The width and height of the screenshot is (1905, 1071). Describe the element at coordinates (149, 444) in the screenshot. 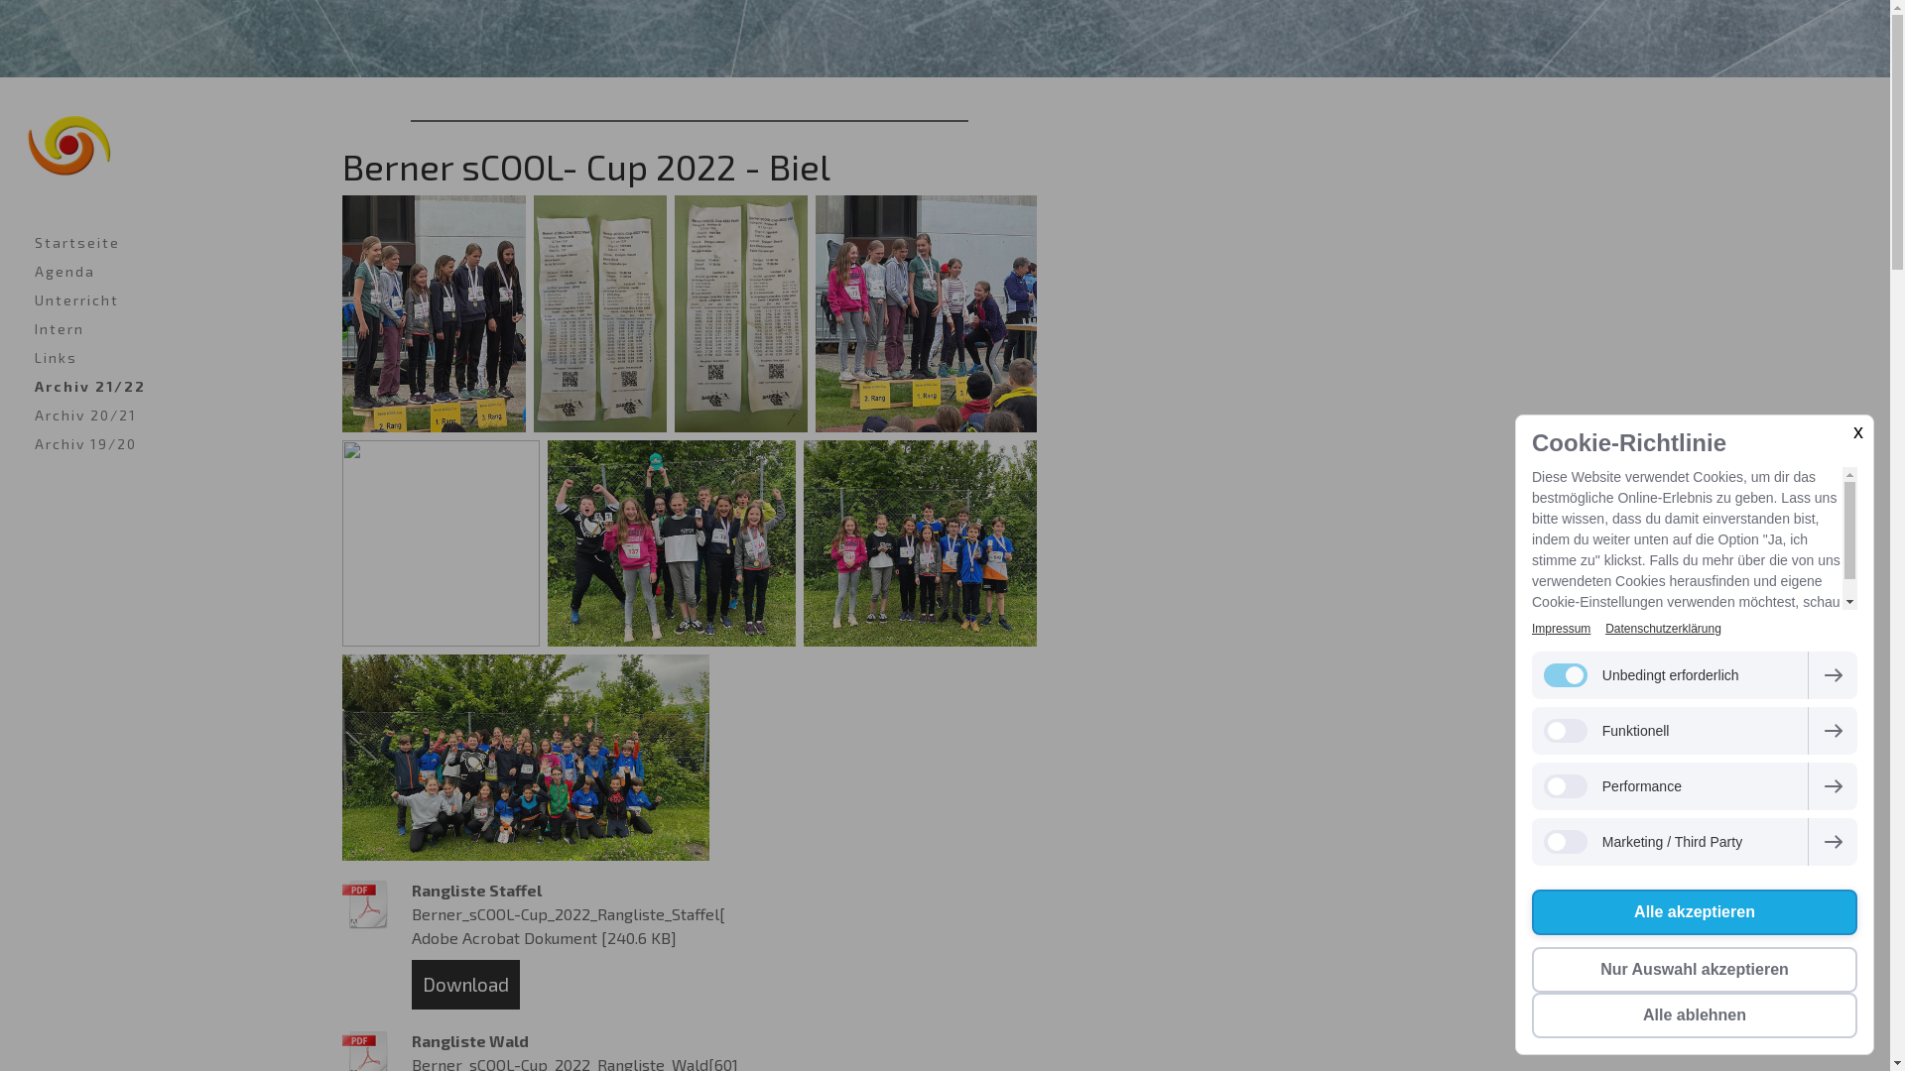

I see `Archiv 19/20` at that location.